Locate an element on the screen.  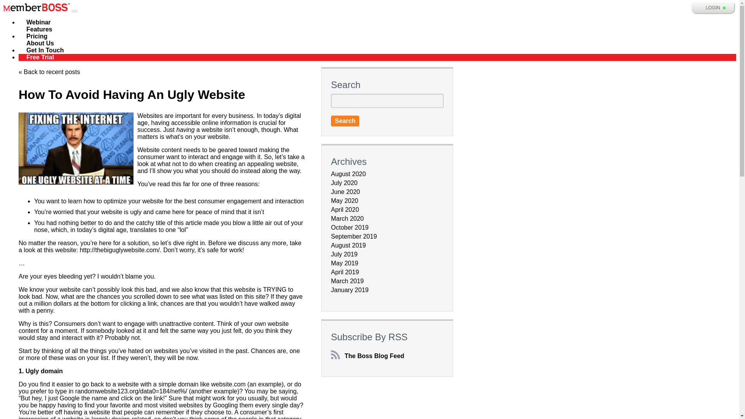
Login is unlocked is located at coordinates (724, 8).